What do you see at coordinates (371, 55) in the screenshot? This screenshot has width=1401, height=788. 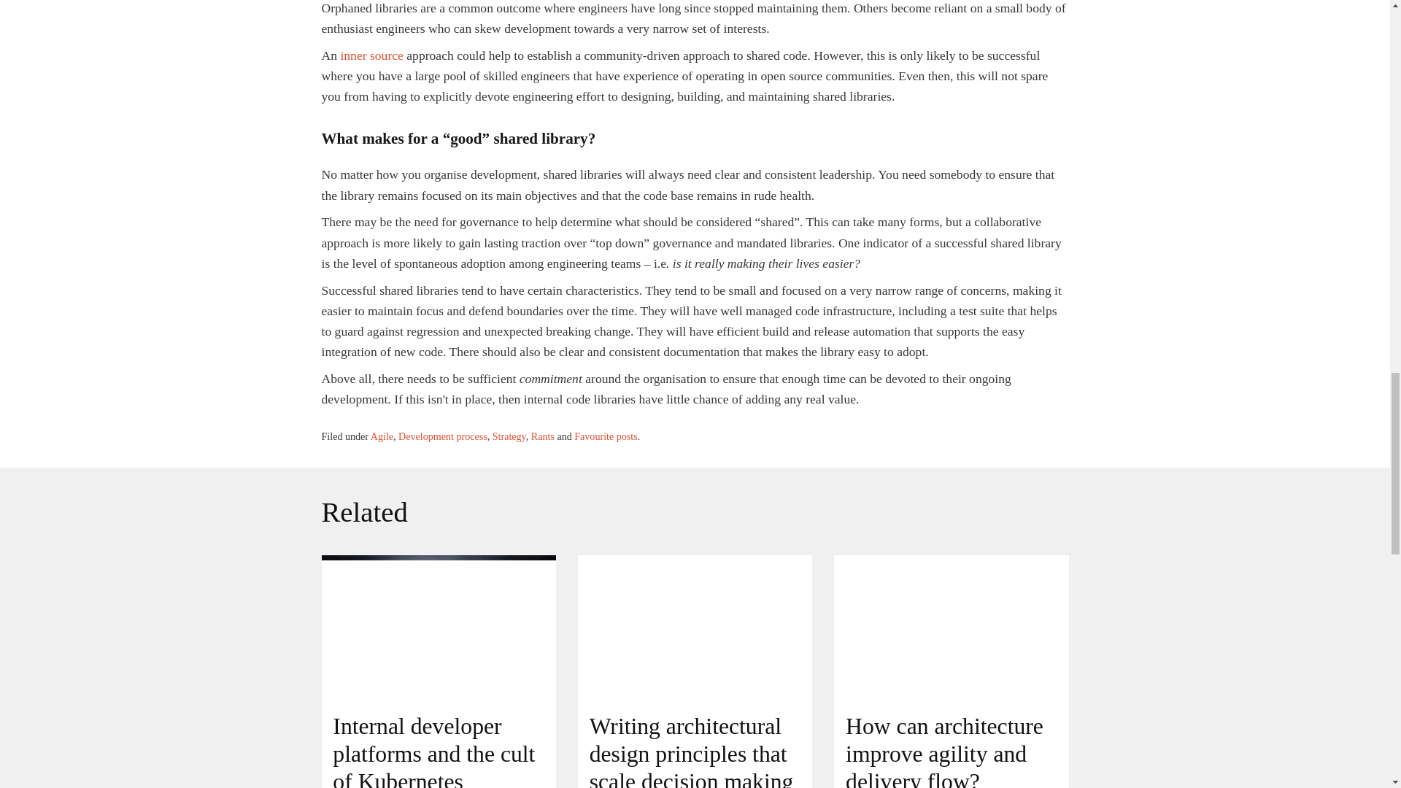 I see `inner source` at bounding box center [371, 55].